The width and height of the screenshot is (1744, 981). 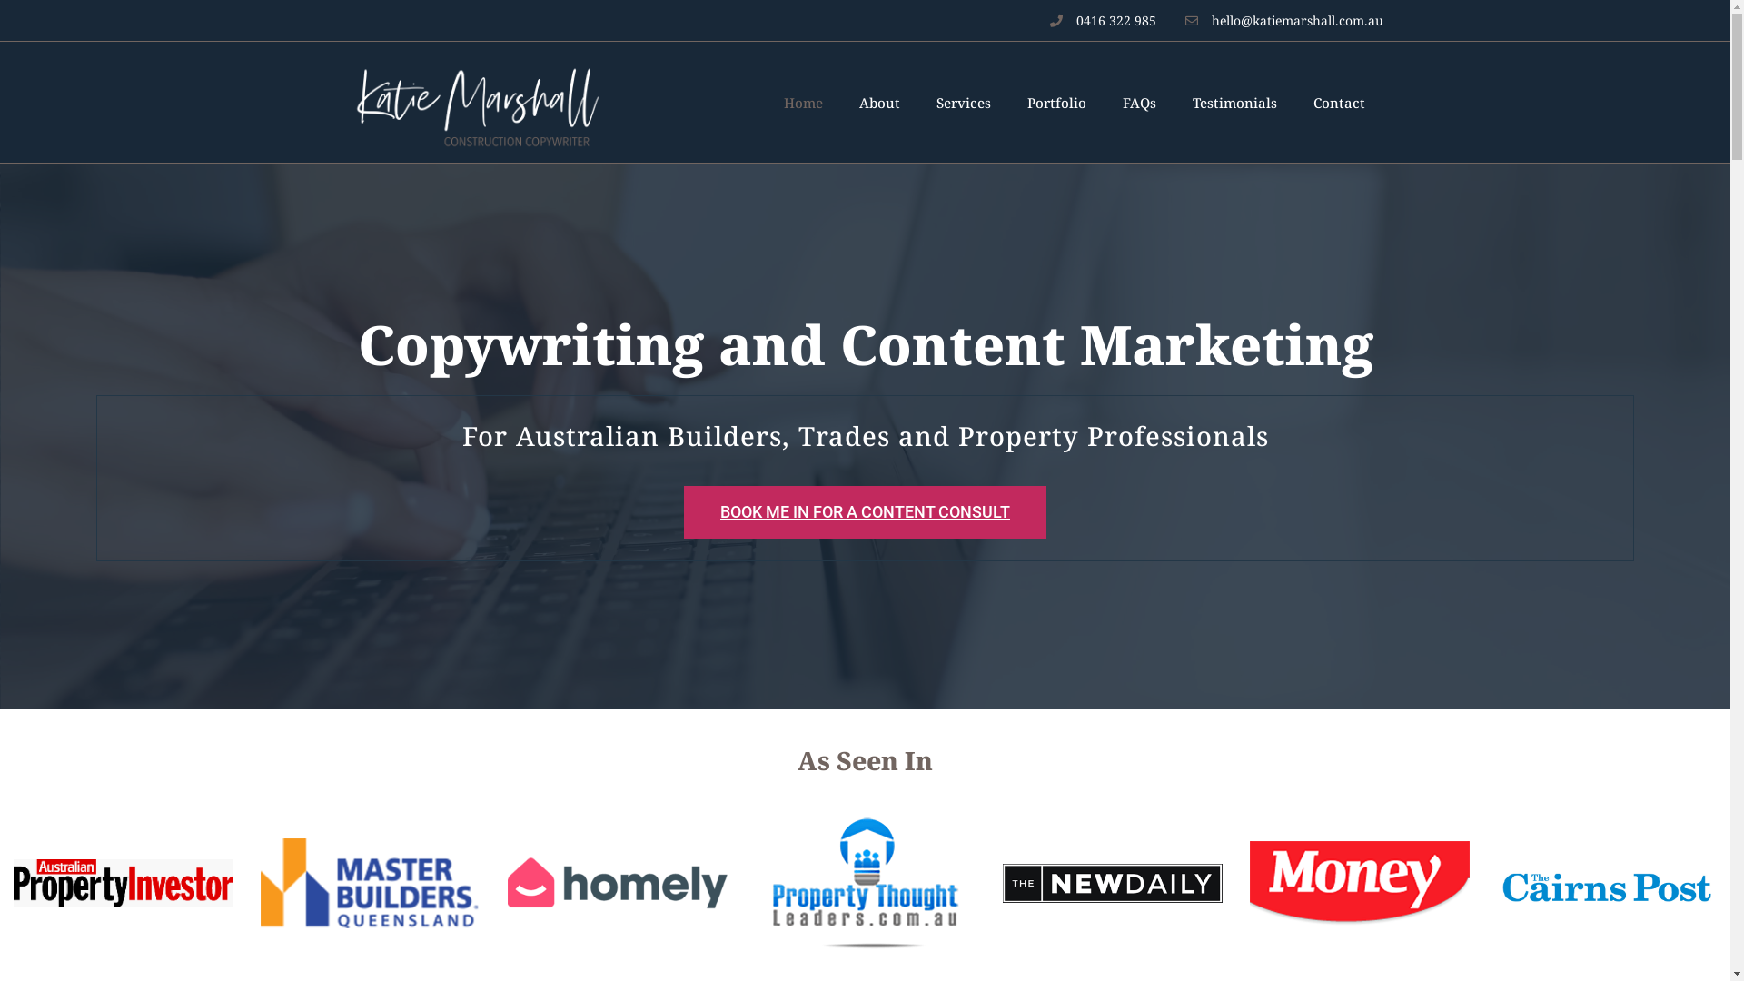 What do you see at coordinates (1139, 103) in the screenshot?
I see `FAQs` at bounding box center [1139, 103].